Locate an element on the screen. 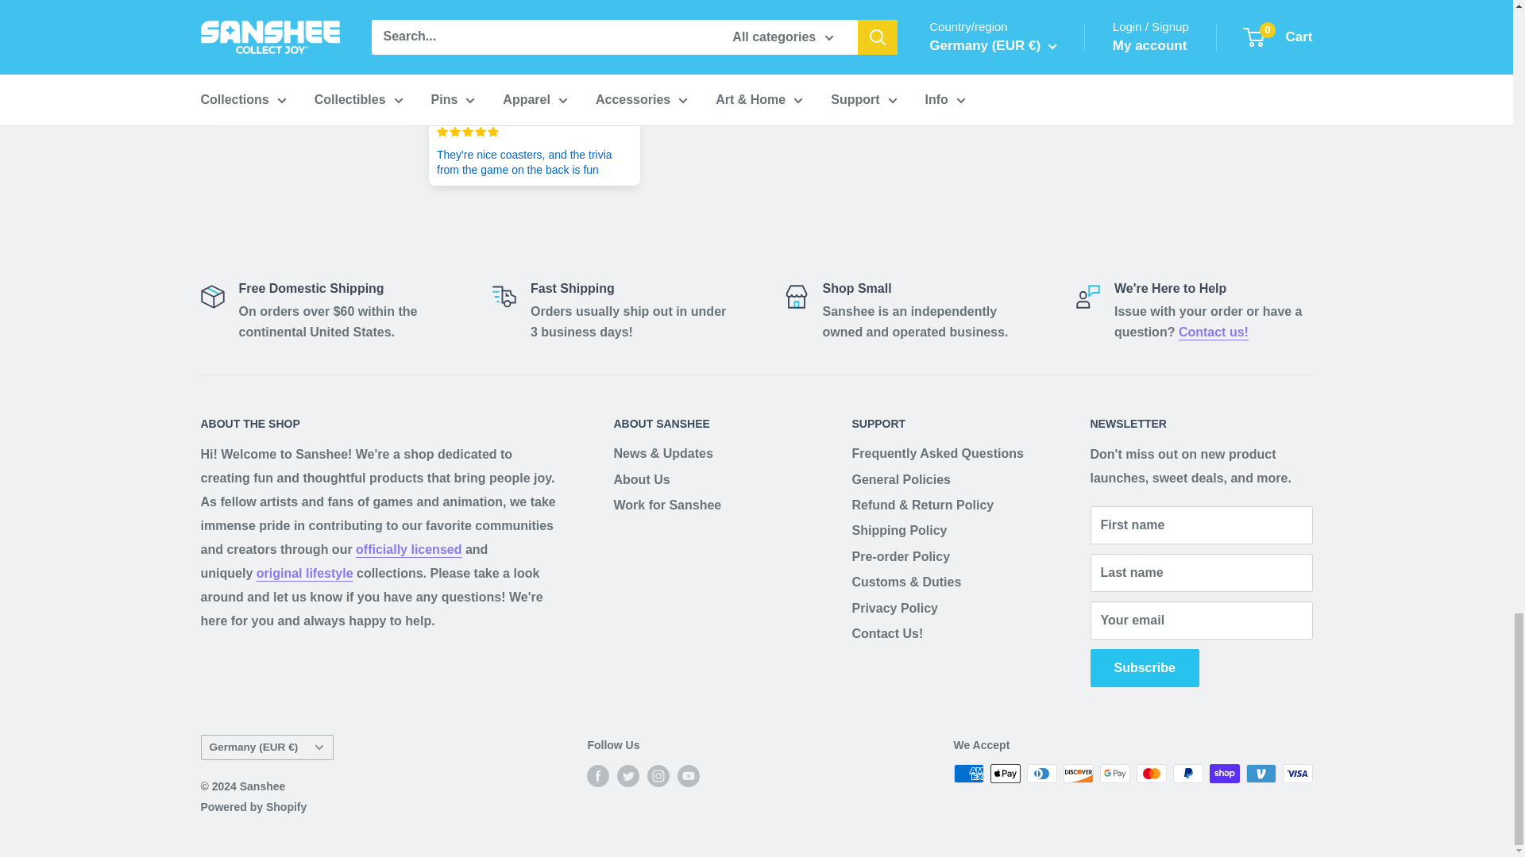 The height and width of the screenshot is (857, 1525). Sanshee Original Collection is located at coordinates (305, 573).